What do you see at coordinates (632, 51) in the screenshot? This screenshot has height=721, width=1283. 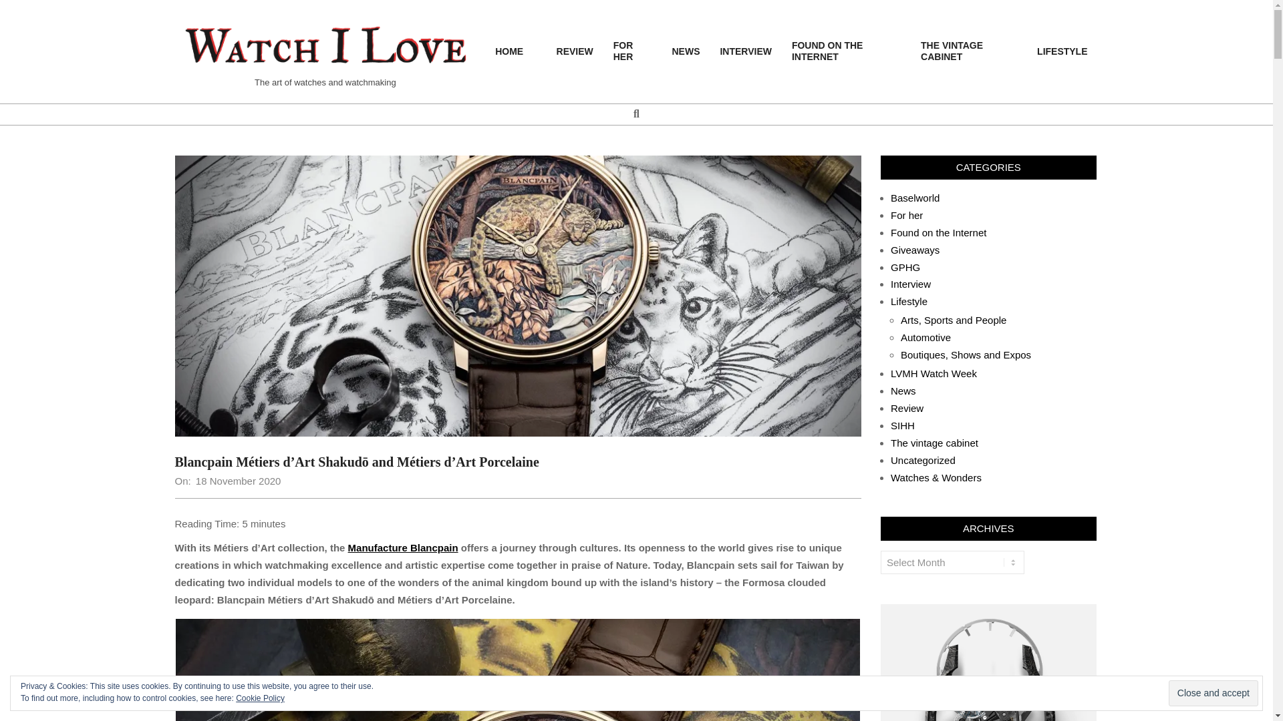 I see `FOR HER` at bounding box center [632, 51].